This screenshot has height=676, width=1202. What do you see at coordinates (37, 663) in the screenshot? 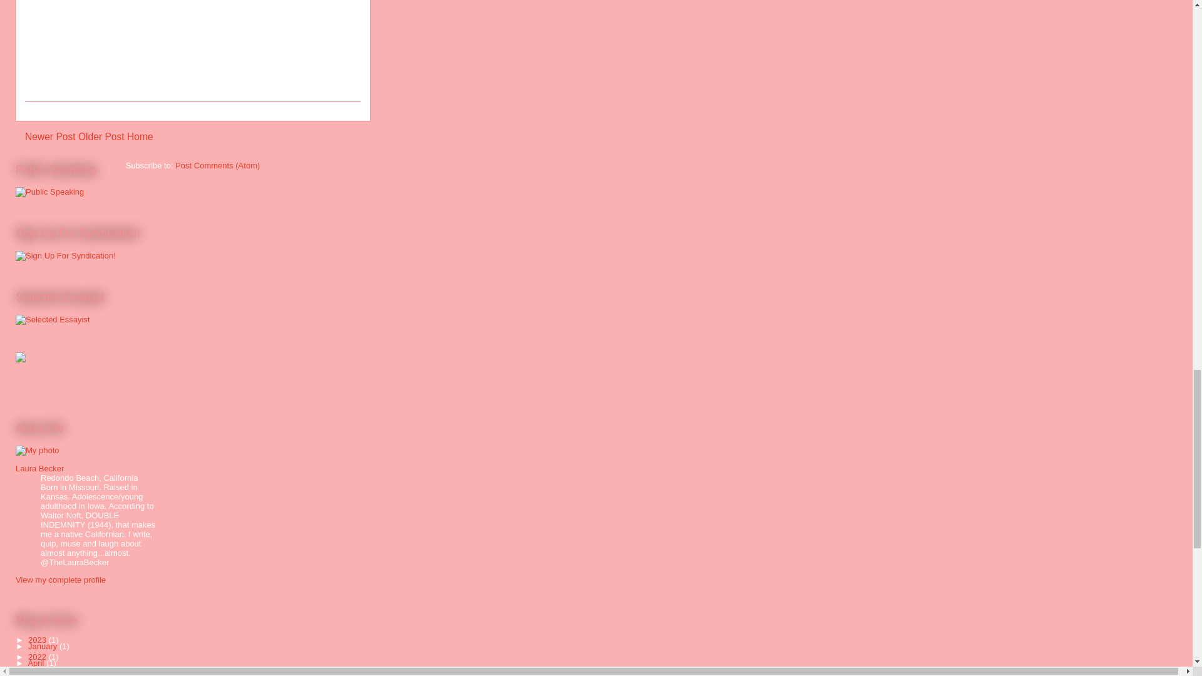
I see `April` at bounding box center [37, 663].